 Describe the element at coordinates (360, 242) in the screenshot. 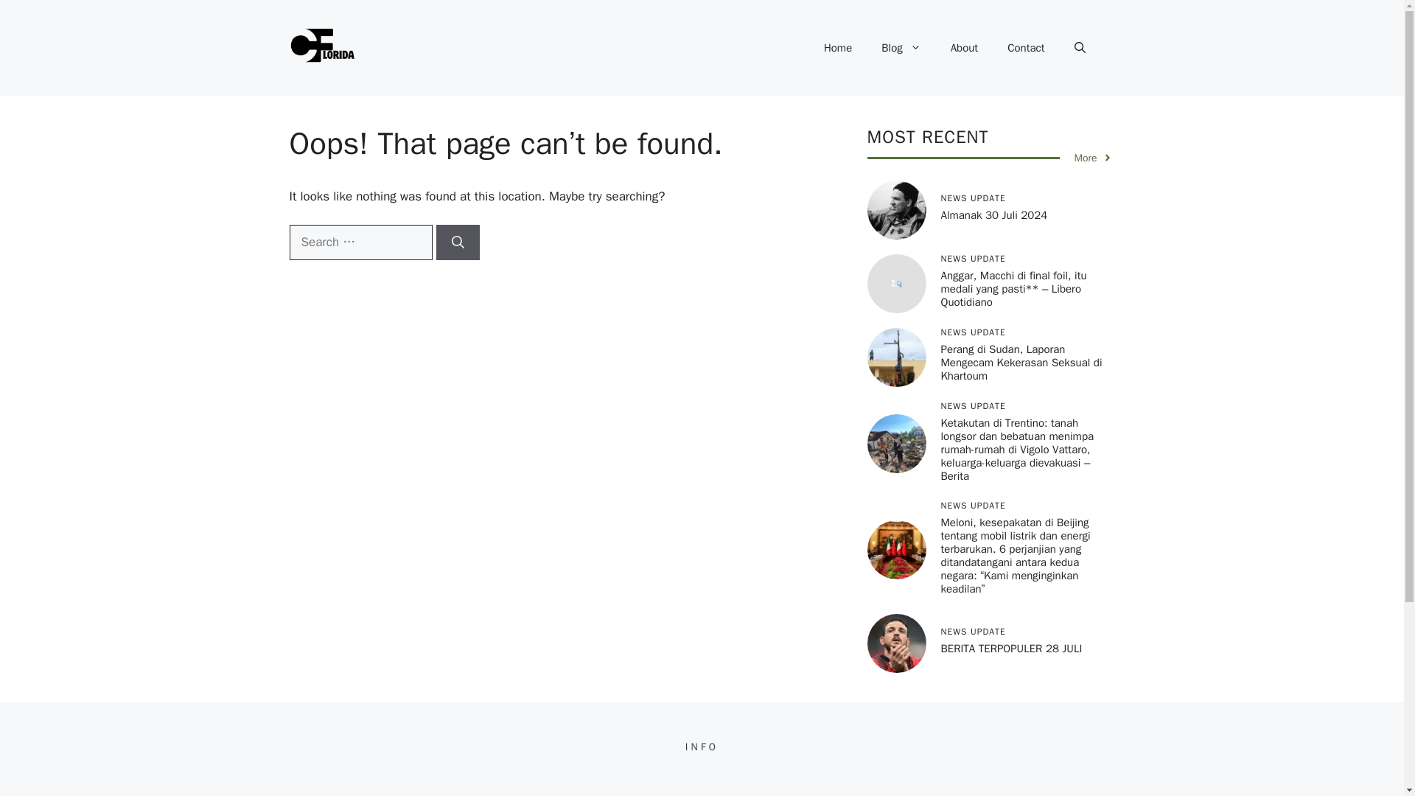

I see `Search for:` at that location.